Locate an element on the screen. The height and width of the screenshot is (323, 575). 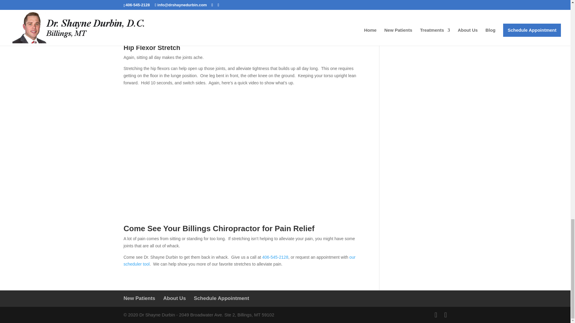
YouTube video player is located at coordinates (243, 22).